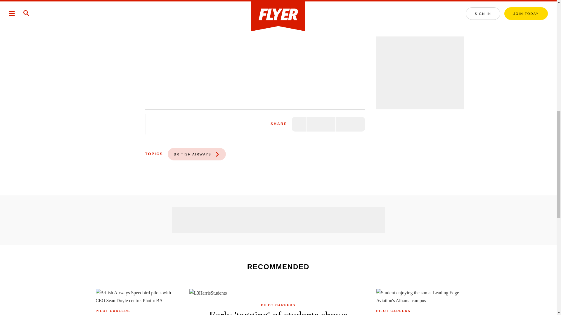 The image size is (561, 315). I want to click on Copied to clipboard!, so click(343, 124).